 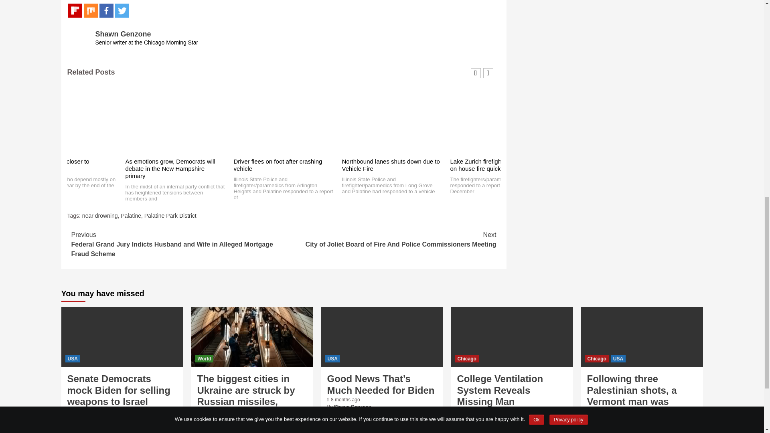 I want to click on Chicago is getting closer to eliminating tip pay, so click(x=53, y=165).